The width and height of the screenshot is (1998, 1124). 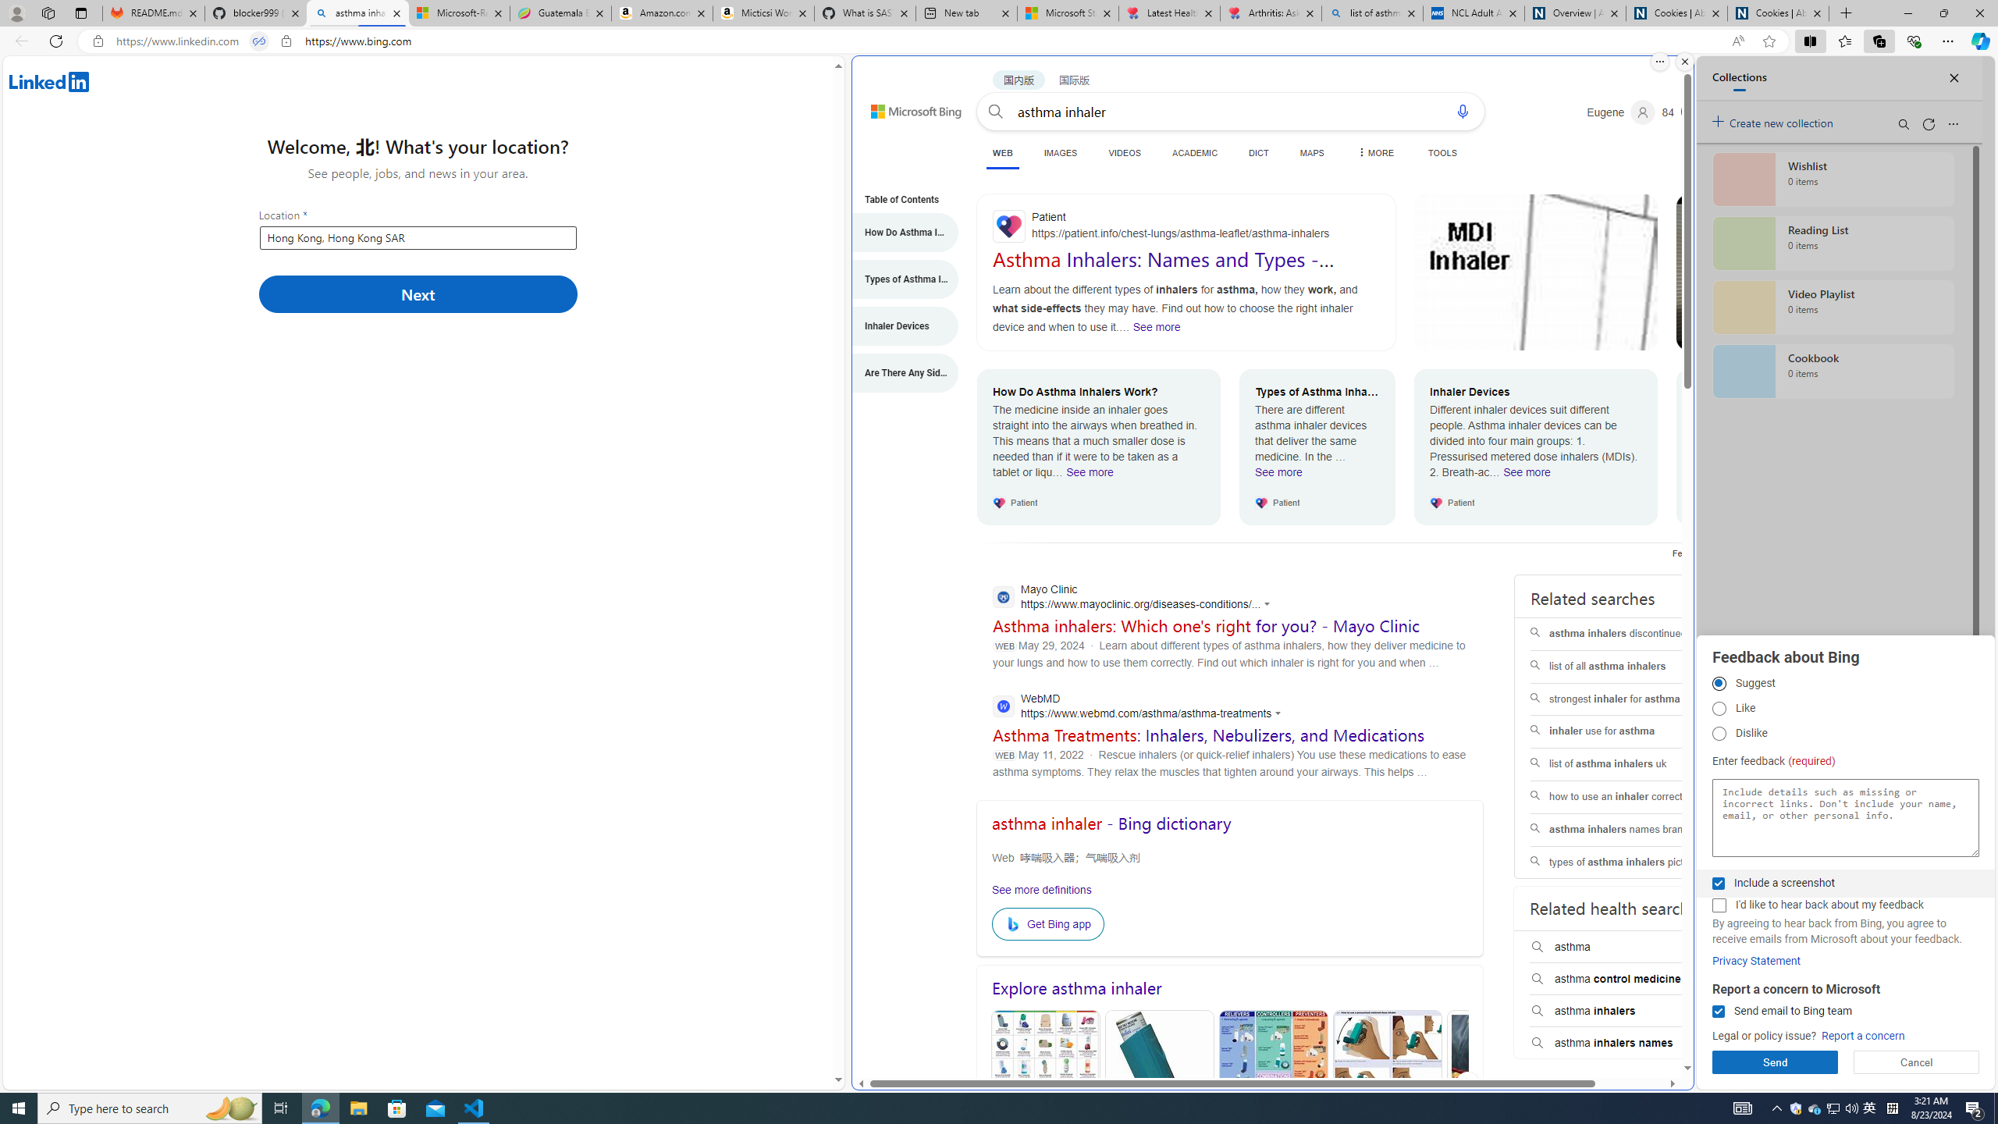 I want to click on Get Bing app, so click(x=1047, y=924).